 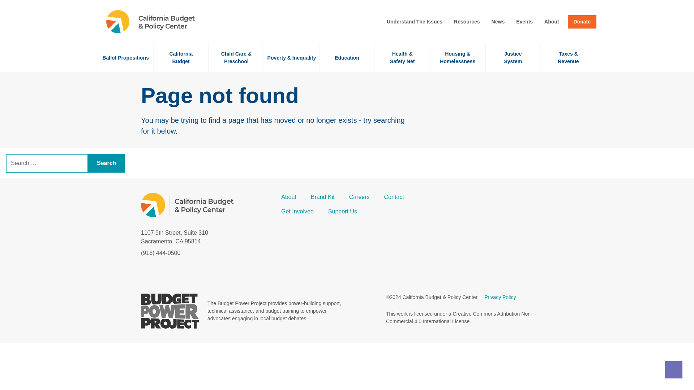 What do you see at coordinates (414, 22) in the screenshot?
I see `Search` at bounding box center [414, 22].